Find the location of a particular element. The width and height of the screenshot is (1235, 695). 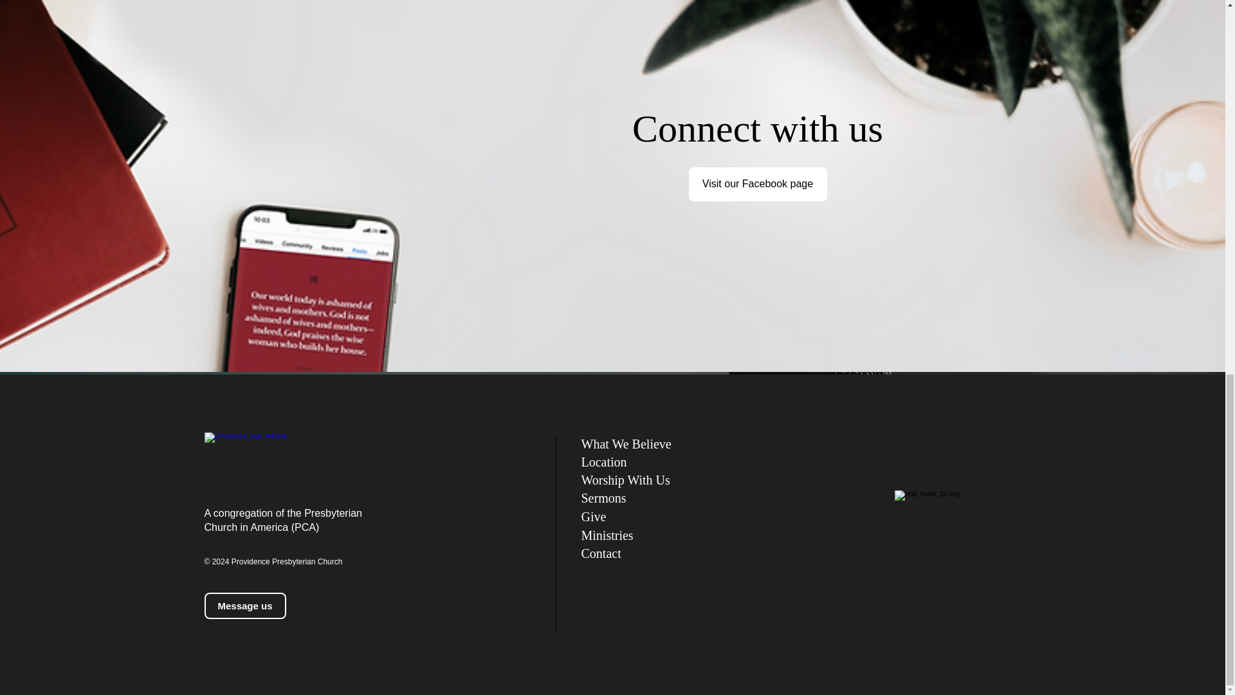

Give is located at coordinates (594, 516).